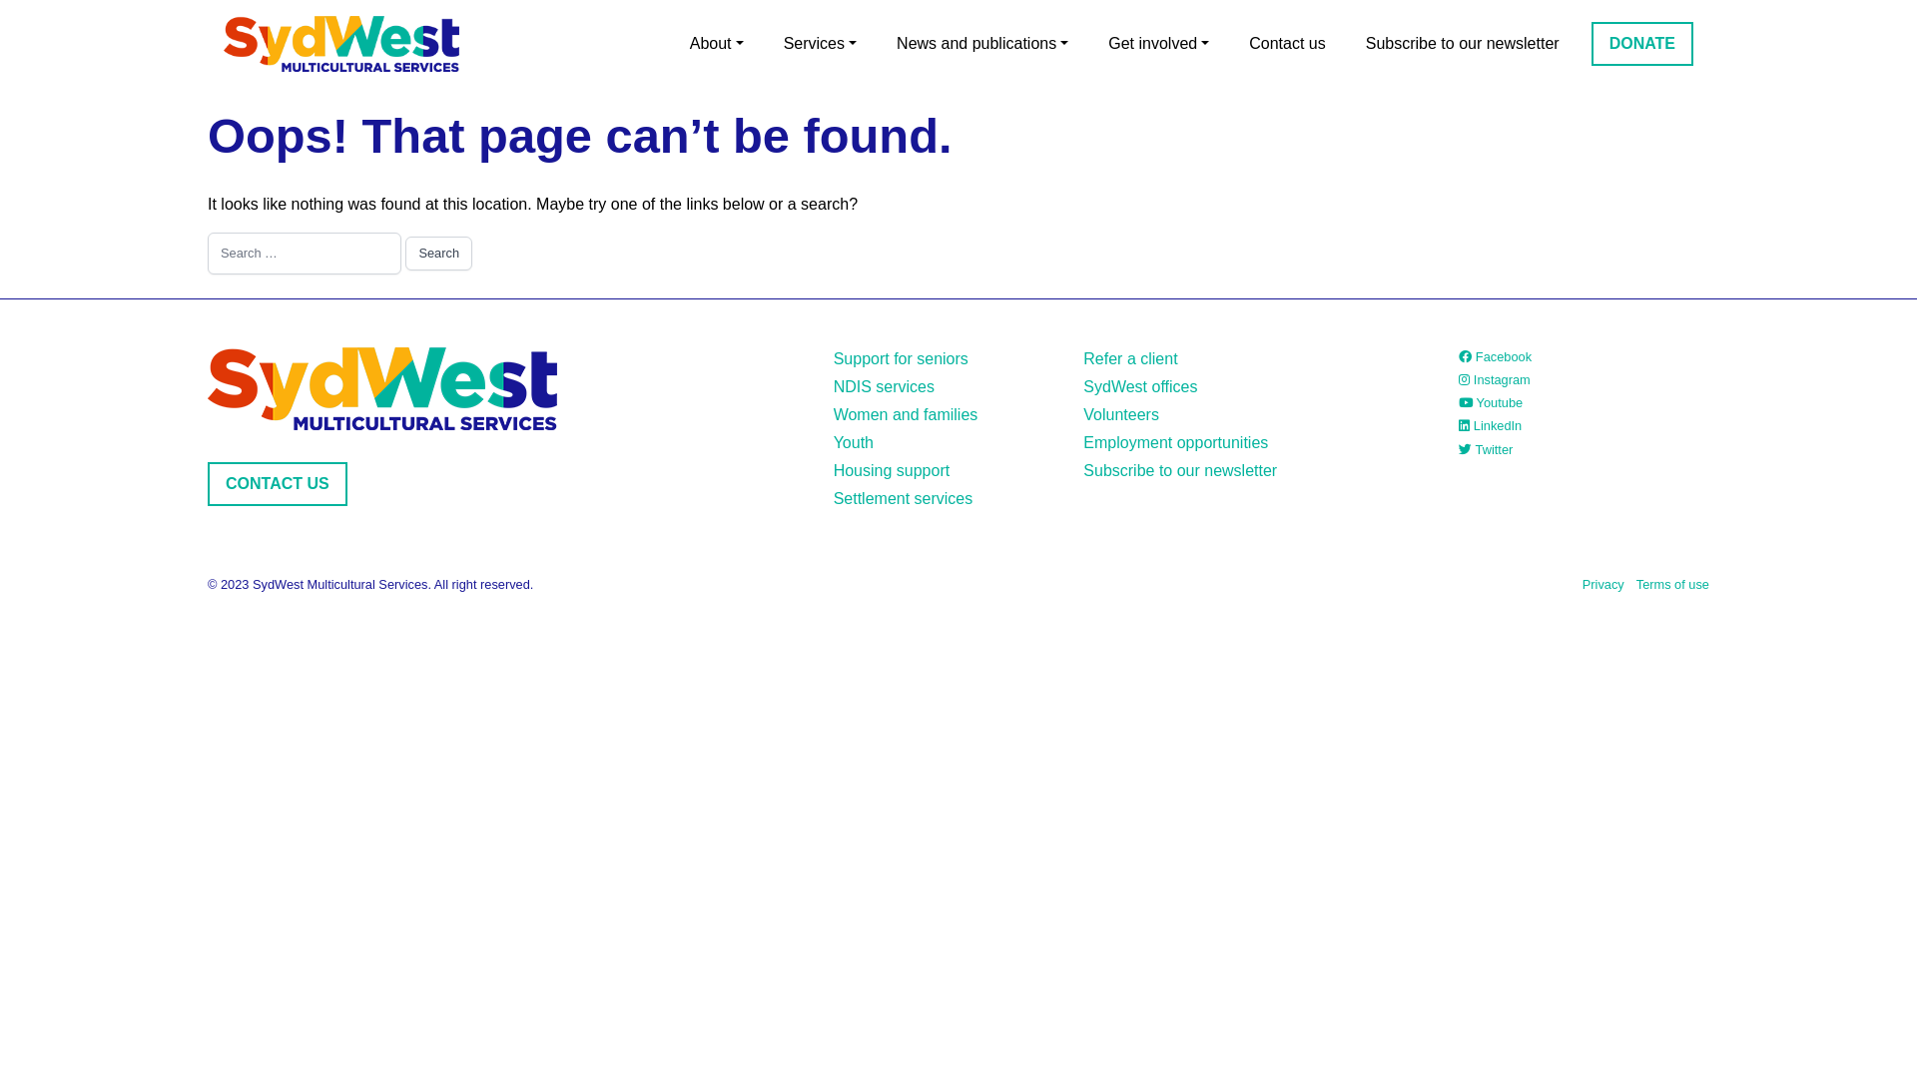 The width and height of the screenshot is (1917, 1078). I want to click on NDIS services, so click(885, 387).